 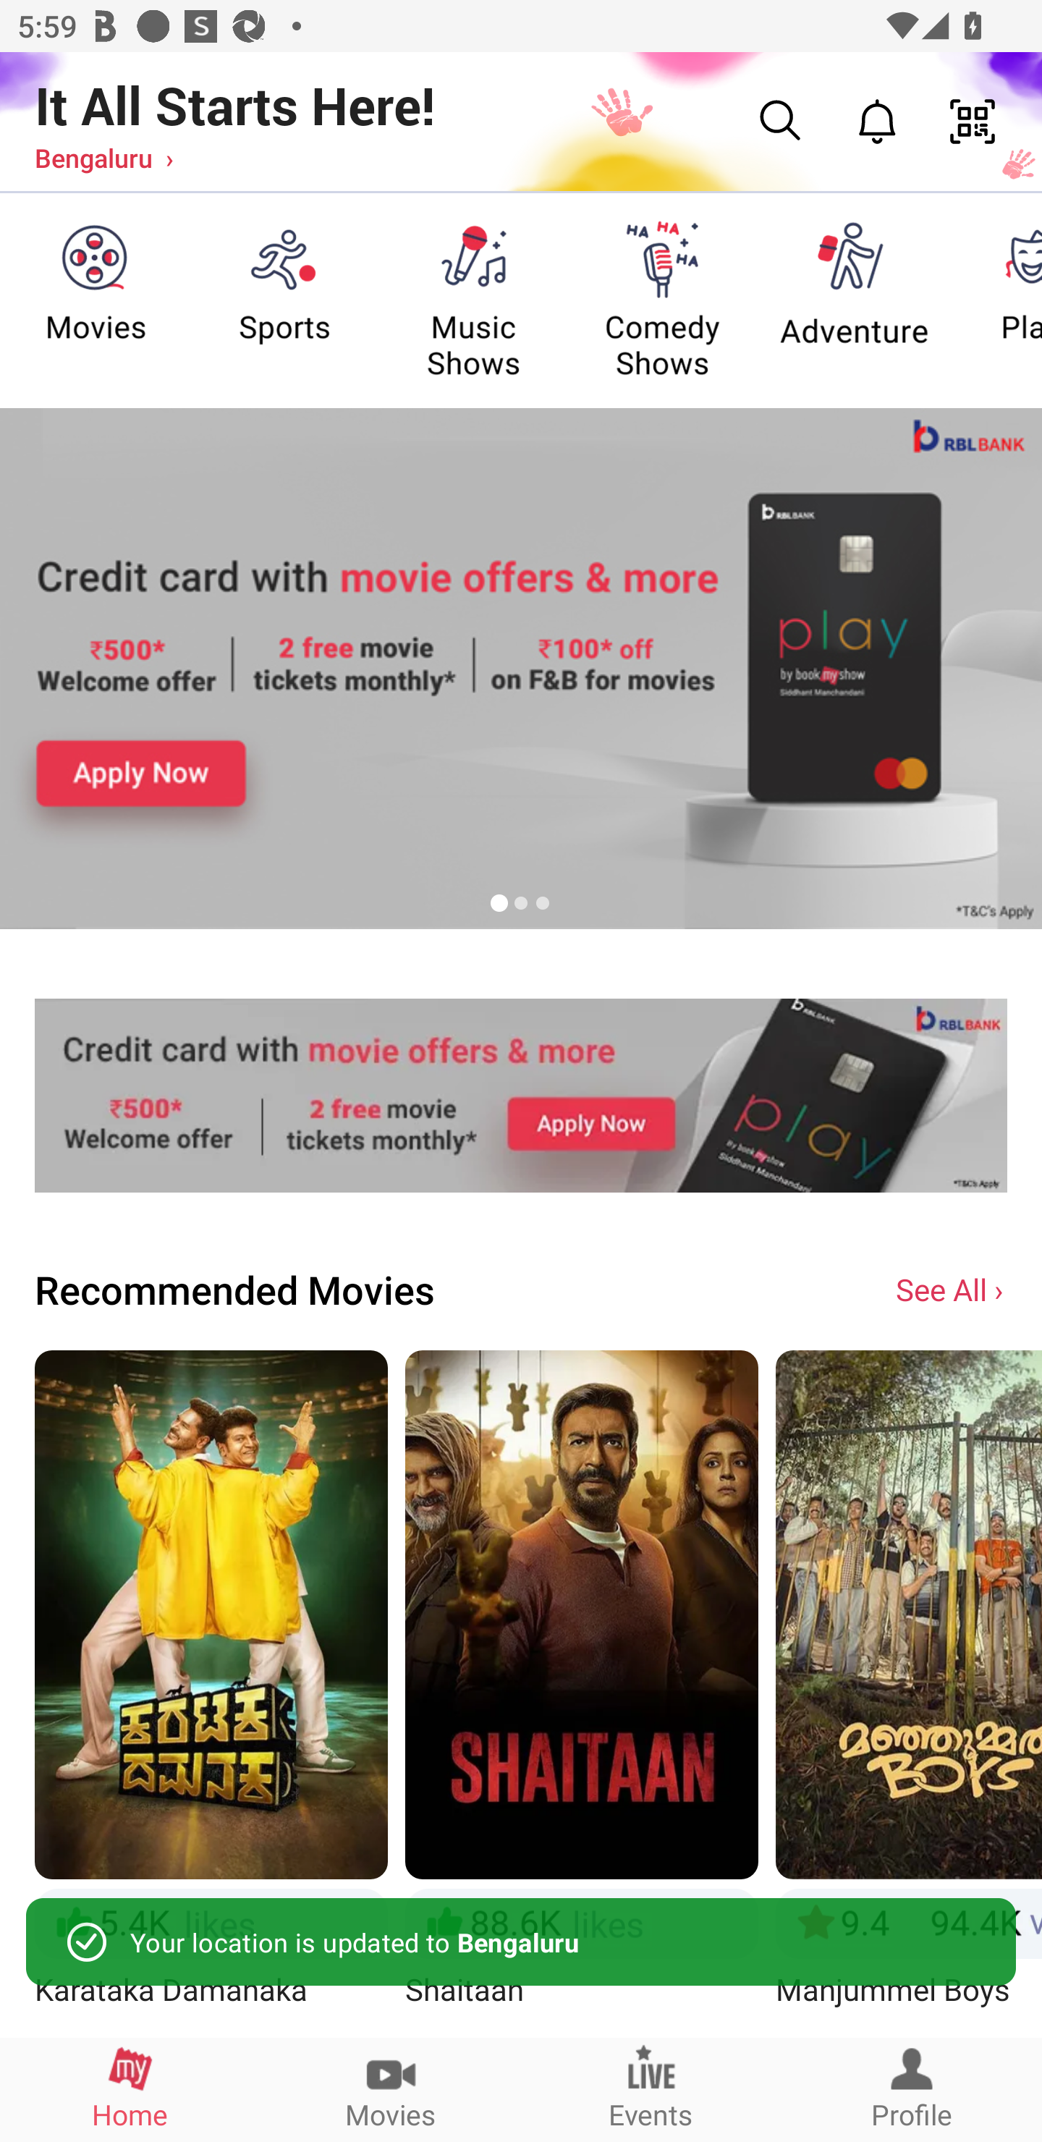 I want to click on Events, so click(x=651, y=2089).